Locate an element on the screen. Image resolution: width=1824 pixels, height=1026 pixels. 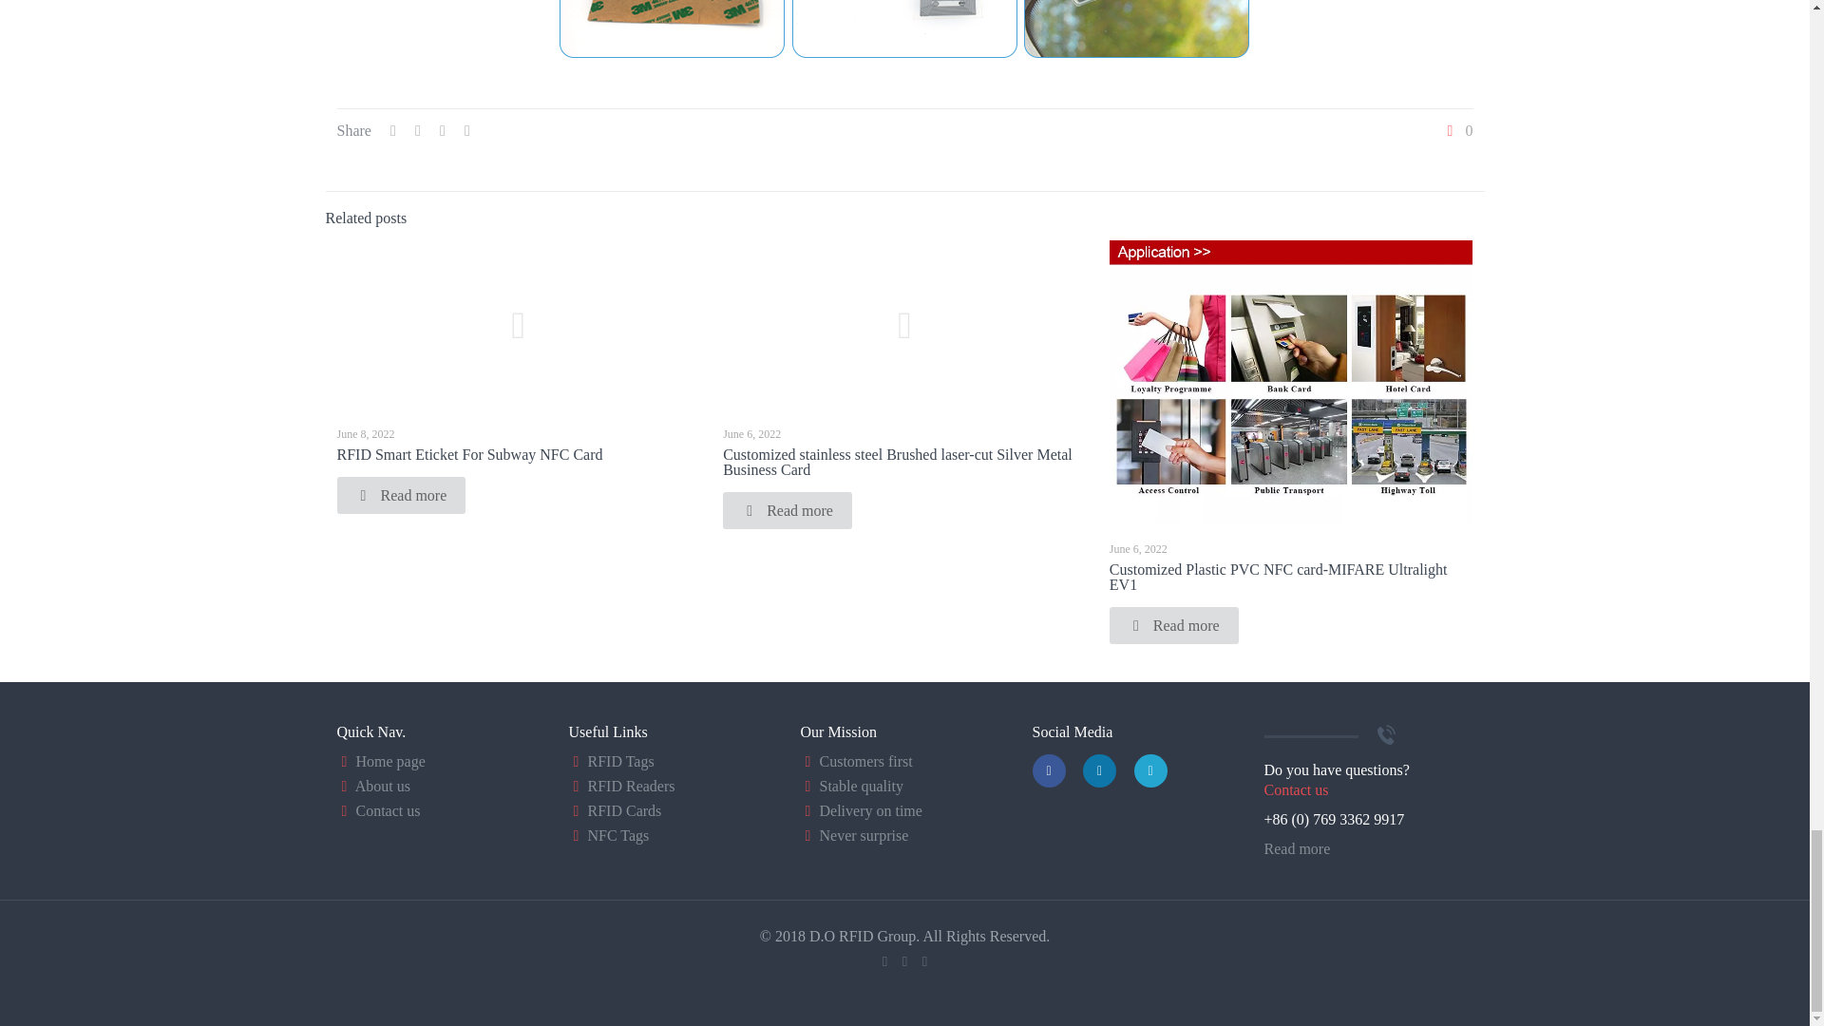
Facebook is located at coordinates (883, 961).